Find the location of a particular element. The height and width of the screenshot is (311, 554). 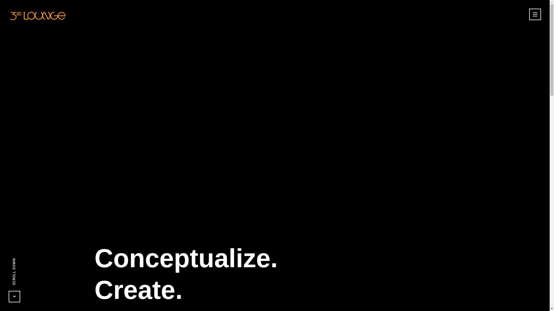

Conceptualize. is located at coordinates (186, 258).